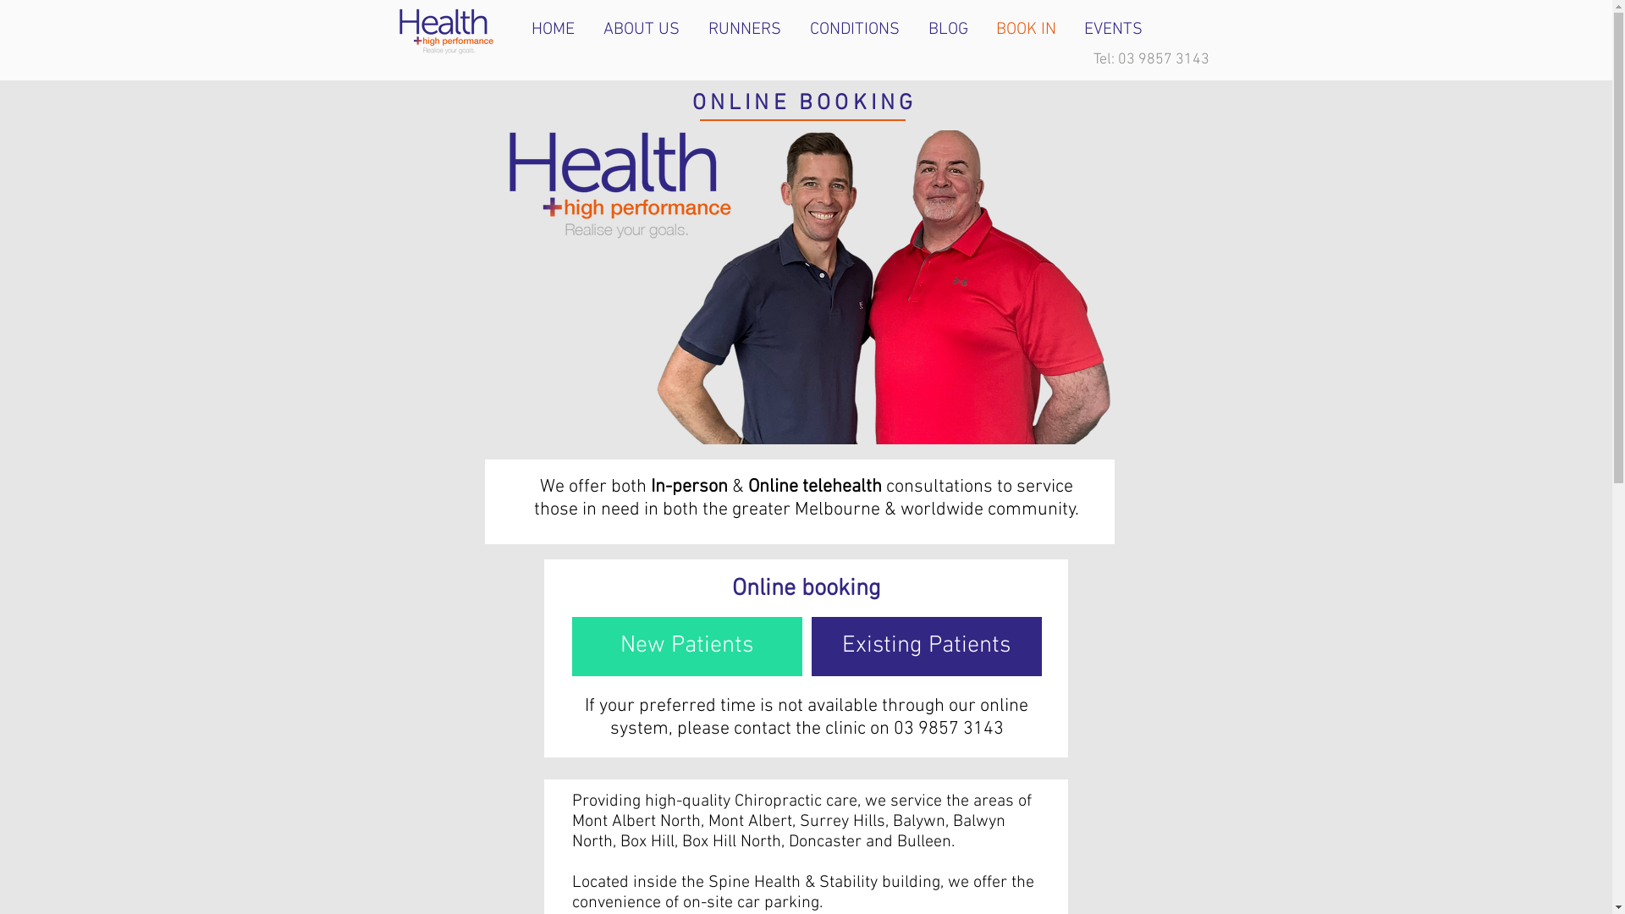 This screenshot has width=1625, height=914. What do you see at coordinates (1027, 30) in the screenshot?
I see `BOOK IN` at bounding box center [1027, 30].